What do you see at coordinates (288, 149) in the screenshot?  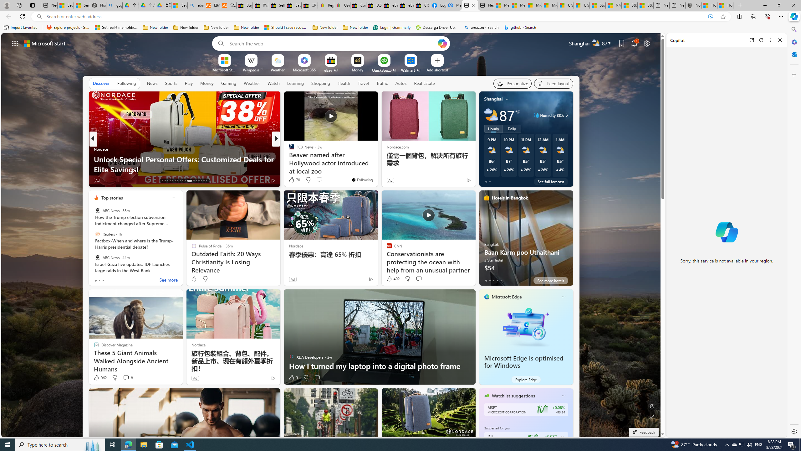 I see `Men's Health` at bounding box center [288, 149].